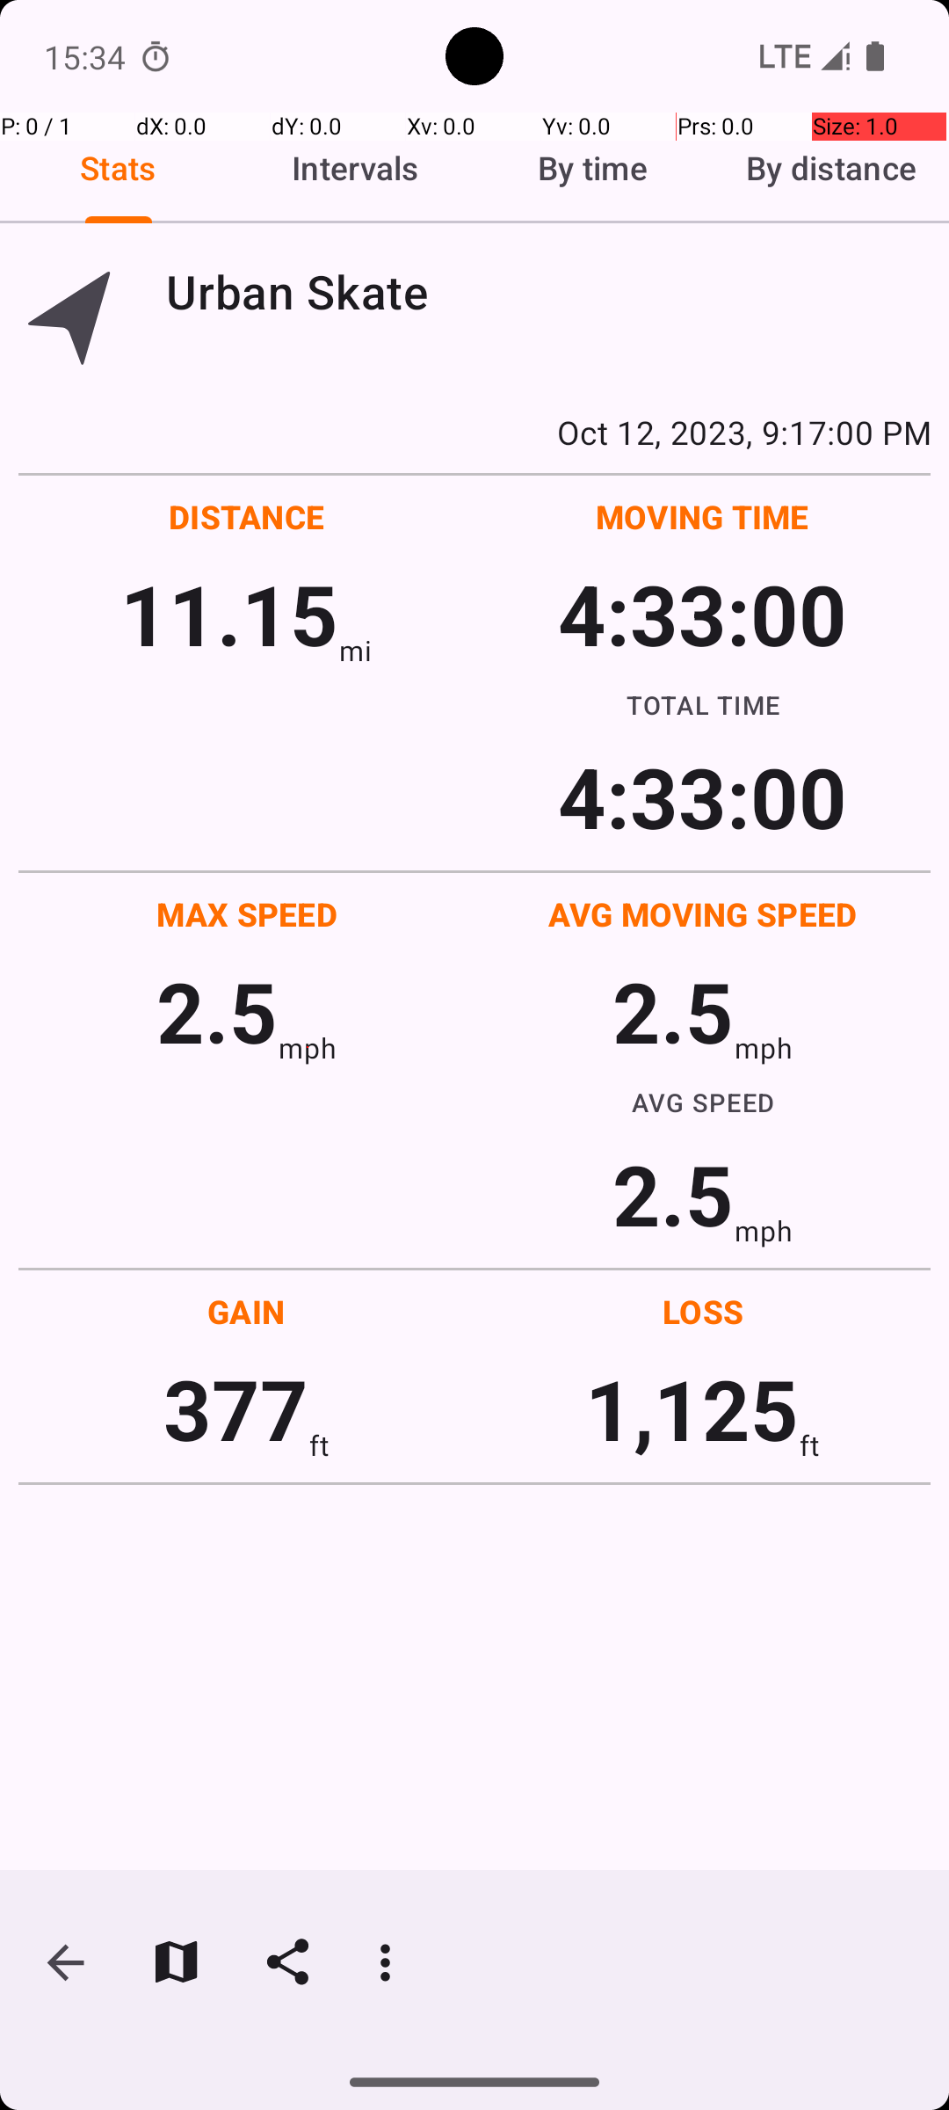 The image size is (949, 2110). Describe the element at coordinates (217, 1011) in the screenshot. I see `2.5` at that location.